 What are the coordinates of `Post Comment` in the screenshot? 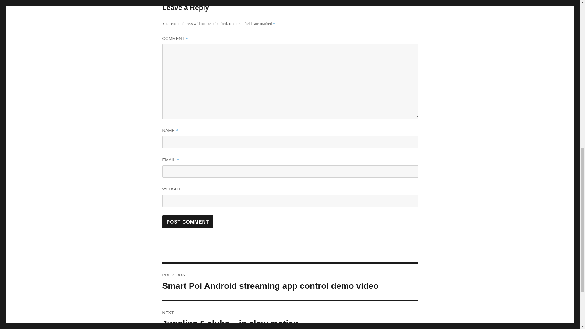 It's located at (188, 222).